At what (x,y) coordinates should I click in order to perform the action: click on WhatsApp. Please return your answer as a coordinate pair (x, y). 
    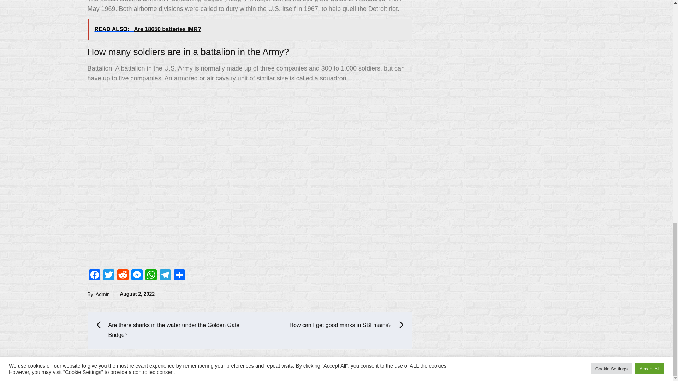
    Looking at the image, I should click on (151, 276).